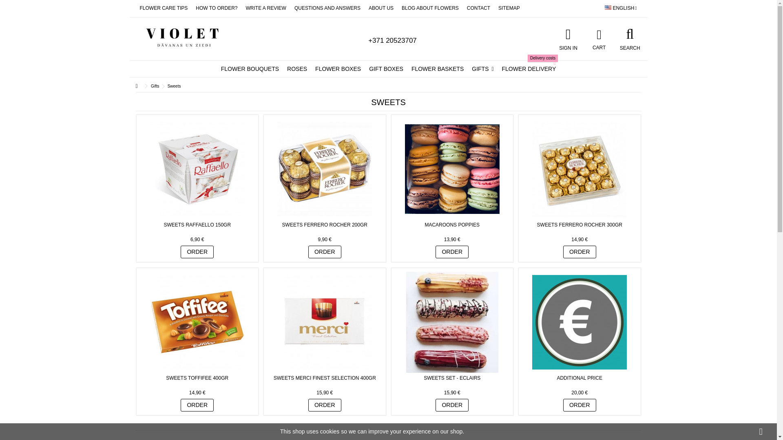  Describe the element at coordinates (163, 8) in the screenshot. I see `WRITE A REVIEW` at that location.